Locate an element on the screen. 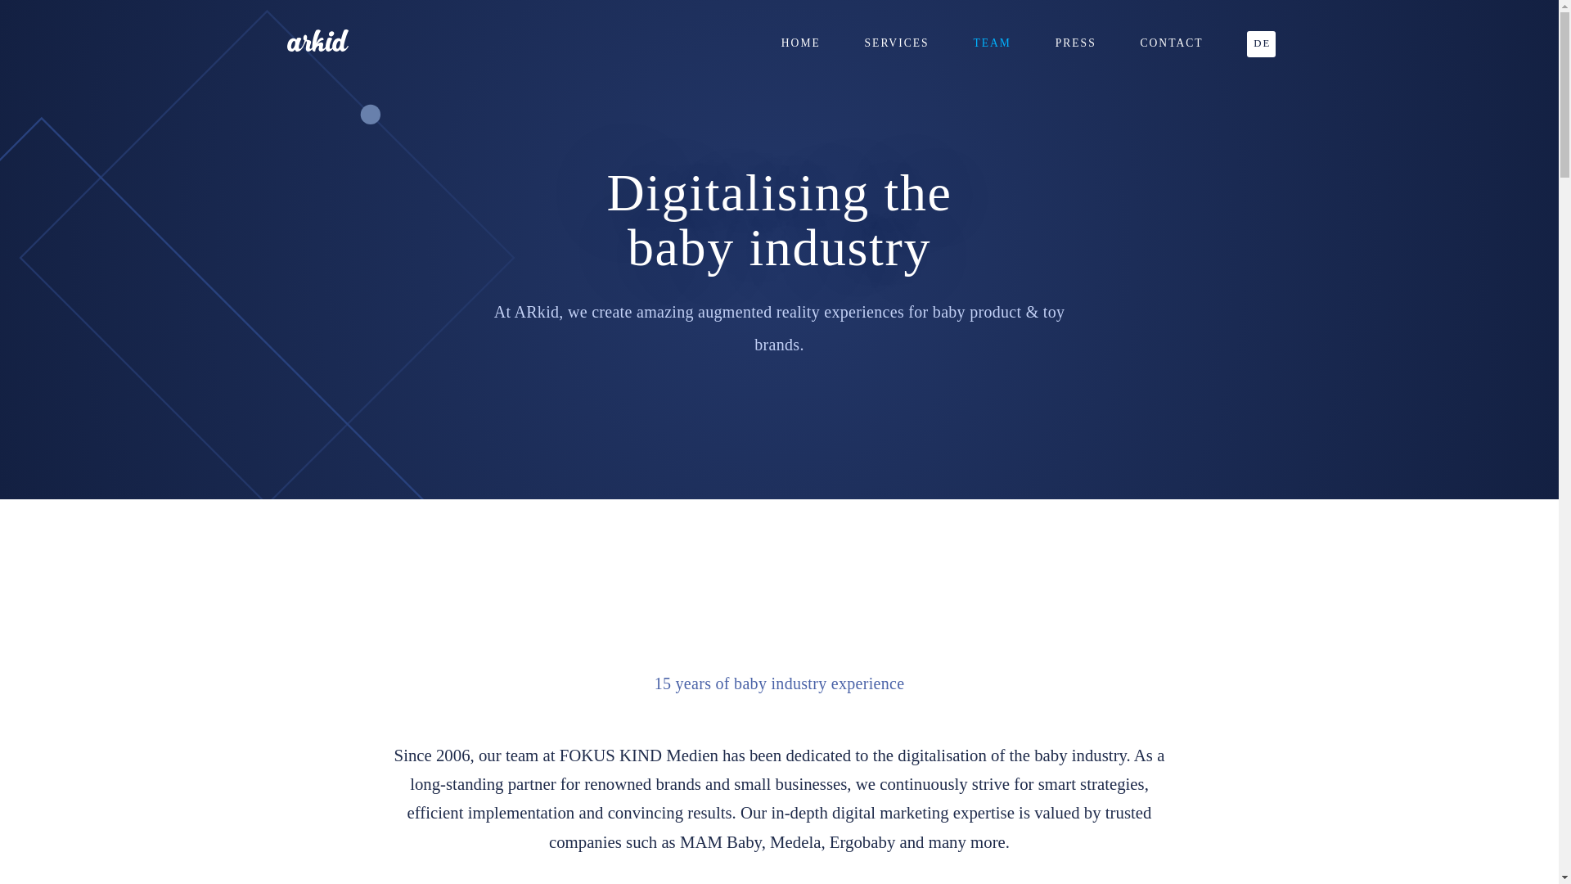 This screenshot has height=884, width=1571. CONTACT is located at coordinates (1172, 44).